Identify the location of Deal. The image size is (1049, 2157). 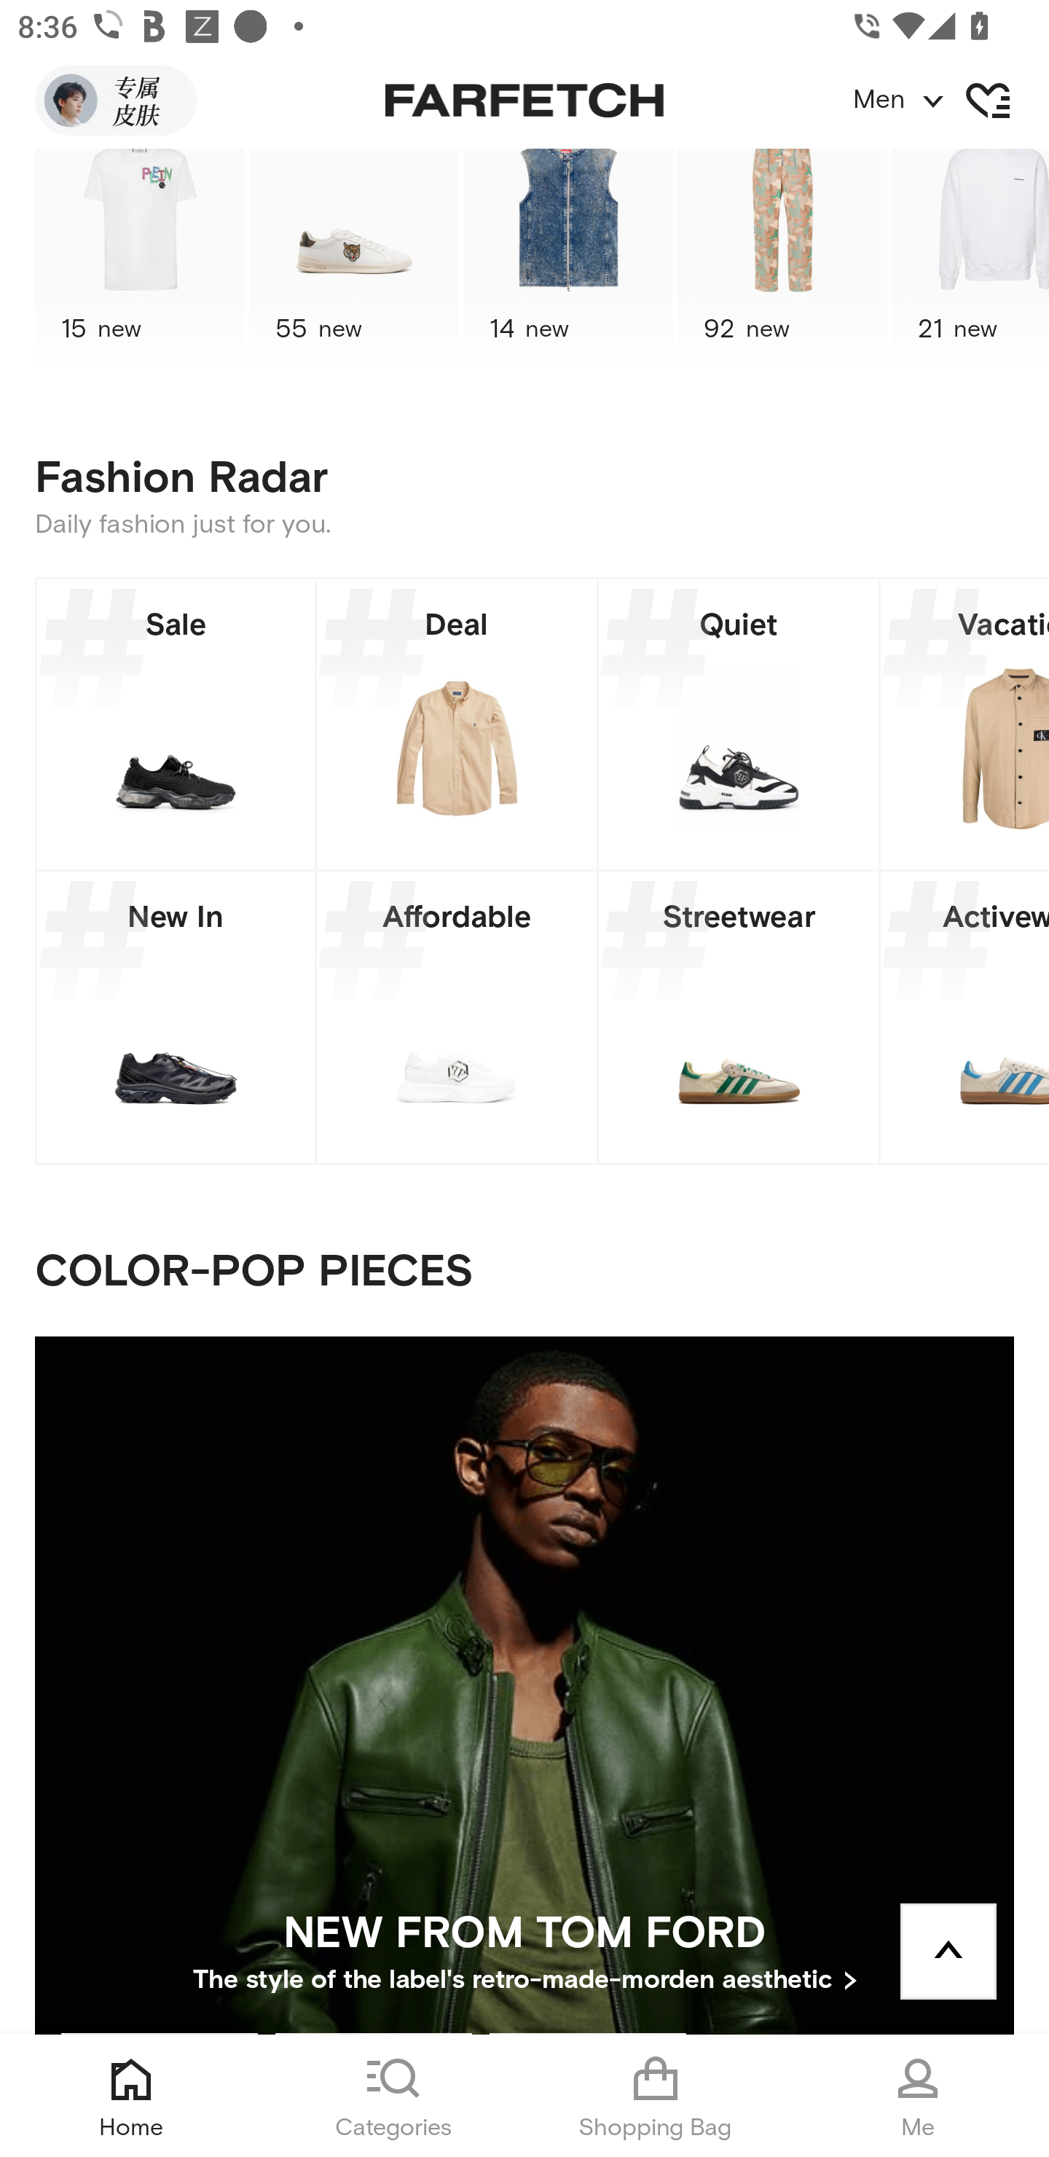
(456, 724).